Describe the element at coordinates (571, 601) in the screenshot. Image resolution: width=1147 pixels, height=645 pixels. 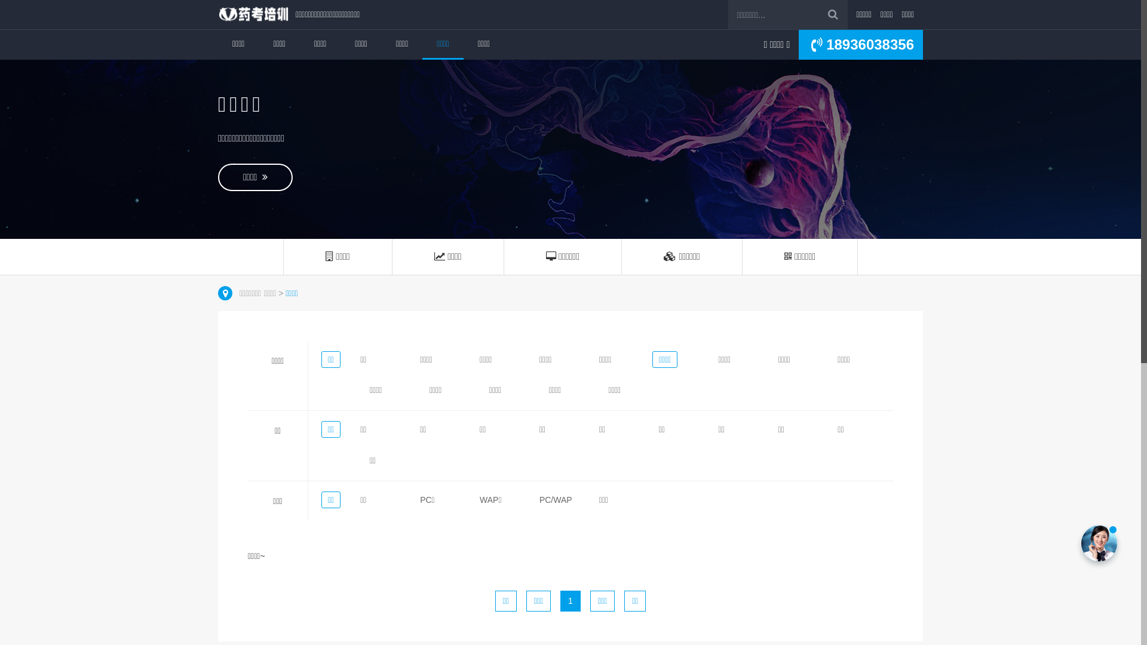
I see `1` at that location.